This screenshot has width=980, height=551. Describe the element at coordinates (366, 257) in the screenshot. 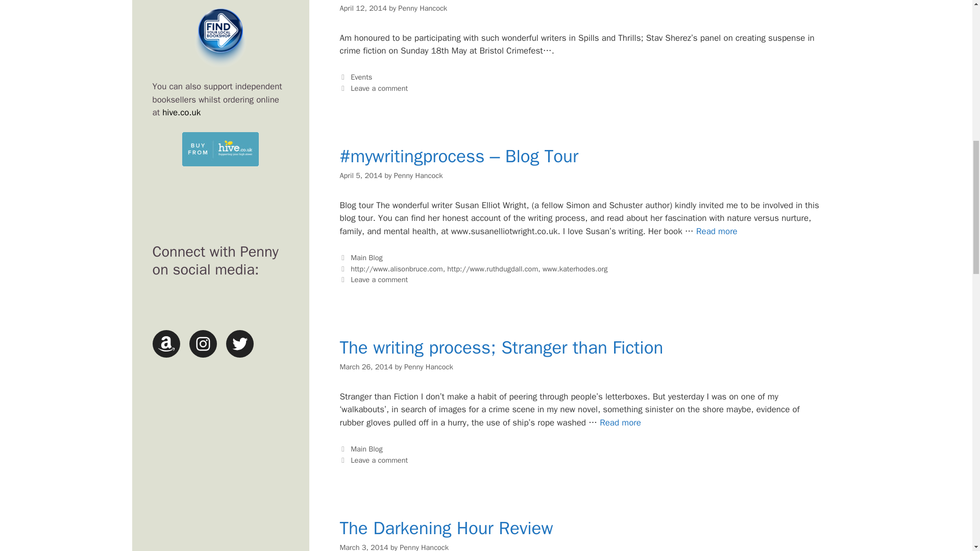

I see `Main Blog` at that location.